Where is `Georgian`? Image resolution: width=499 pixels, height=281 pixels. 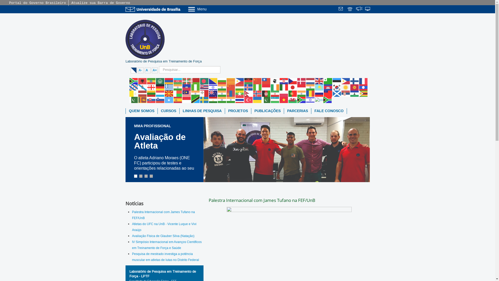 Georgian is located at coordinates (152, 87).